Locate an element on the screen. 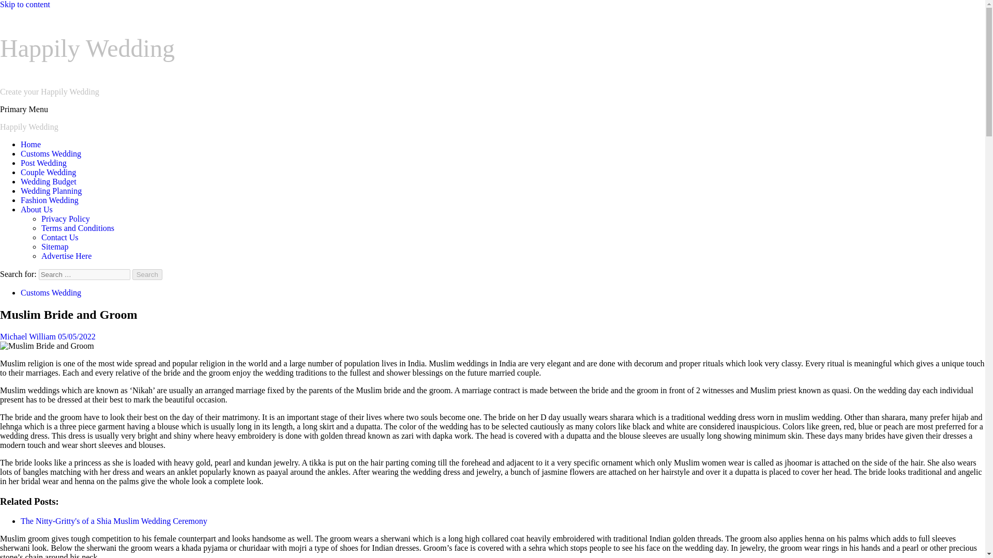 This screenshot has height=558, width=993. Wedding Budget is located at coordinates (49, 181).